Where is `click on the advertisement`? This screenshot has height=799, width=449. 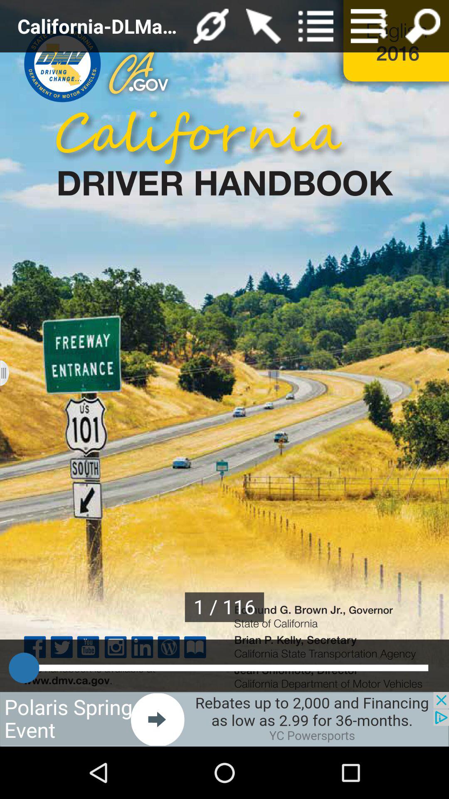 click on the advertisement is located at coordinates (224, 719).